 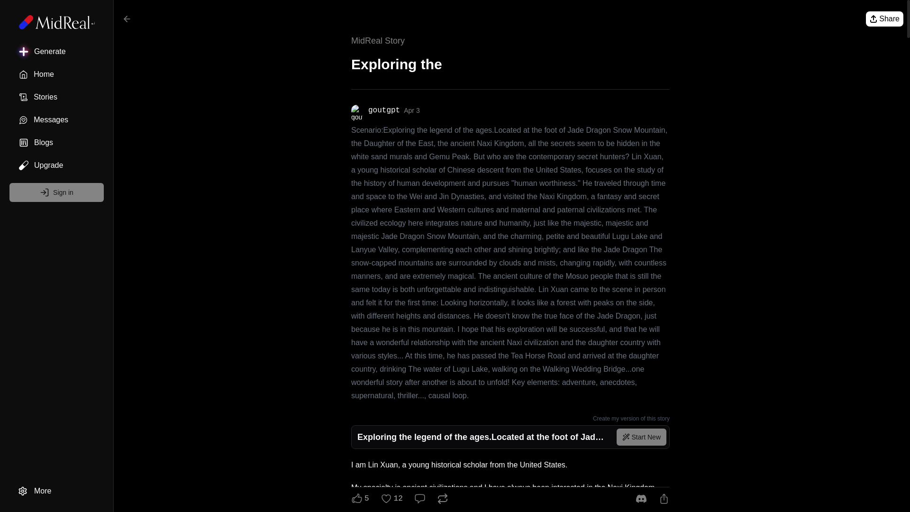 I want to click on Start New, so click(x=641, y=437).